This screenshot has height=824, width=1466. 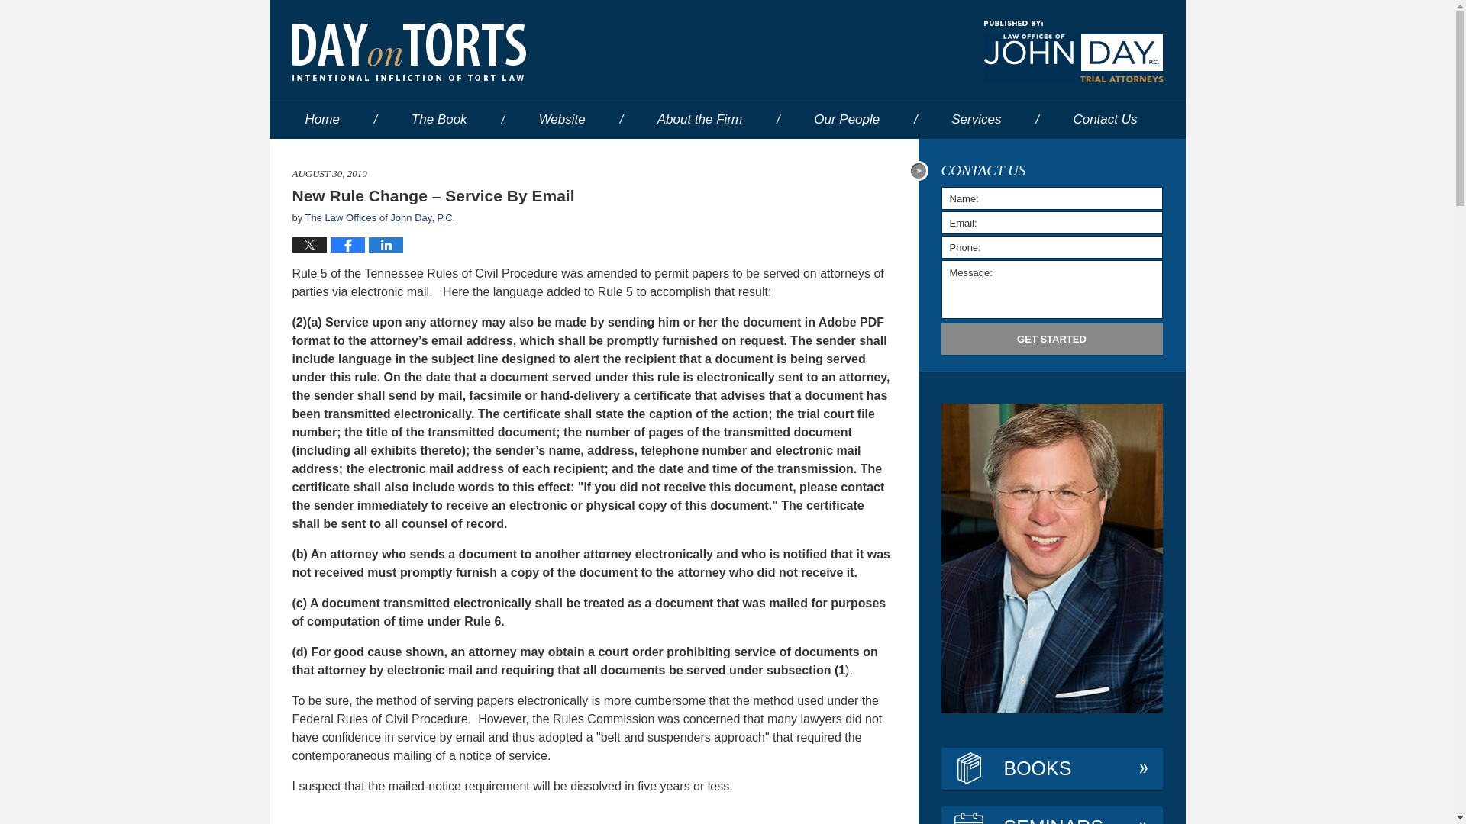 What do you see at coordinates (976, 119) in the screenshot?
I see `Services` at bounding box center [976, 119].